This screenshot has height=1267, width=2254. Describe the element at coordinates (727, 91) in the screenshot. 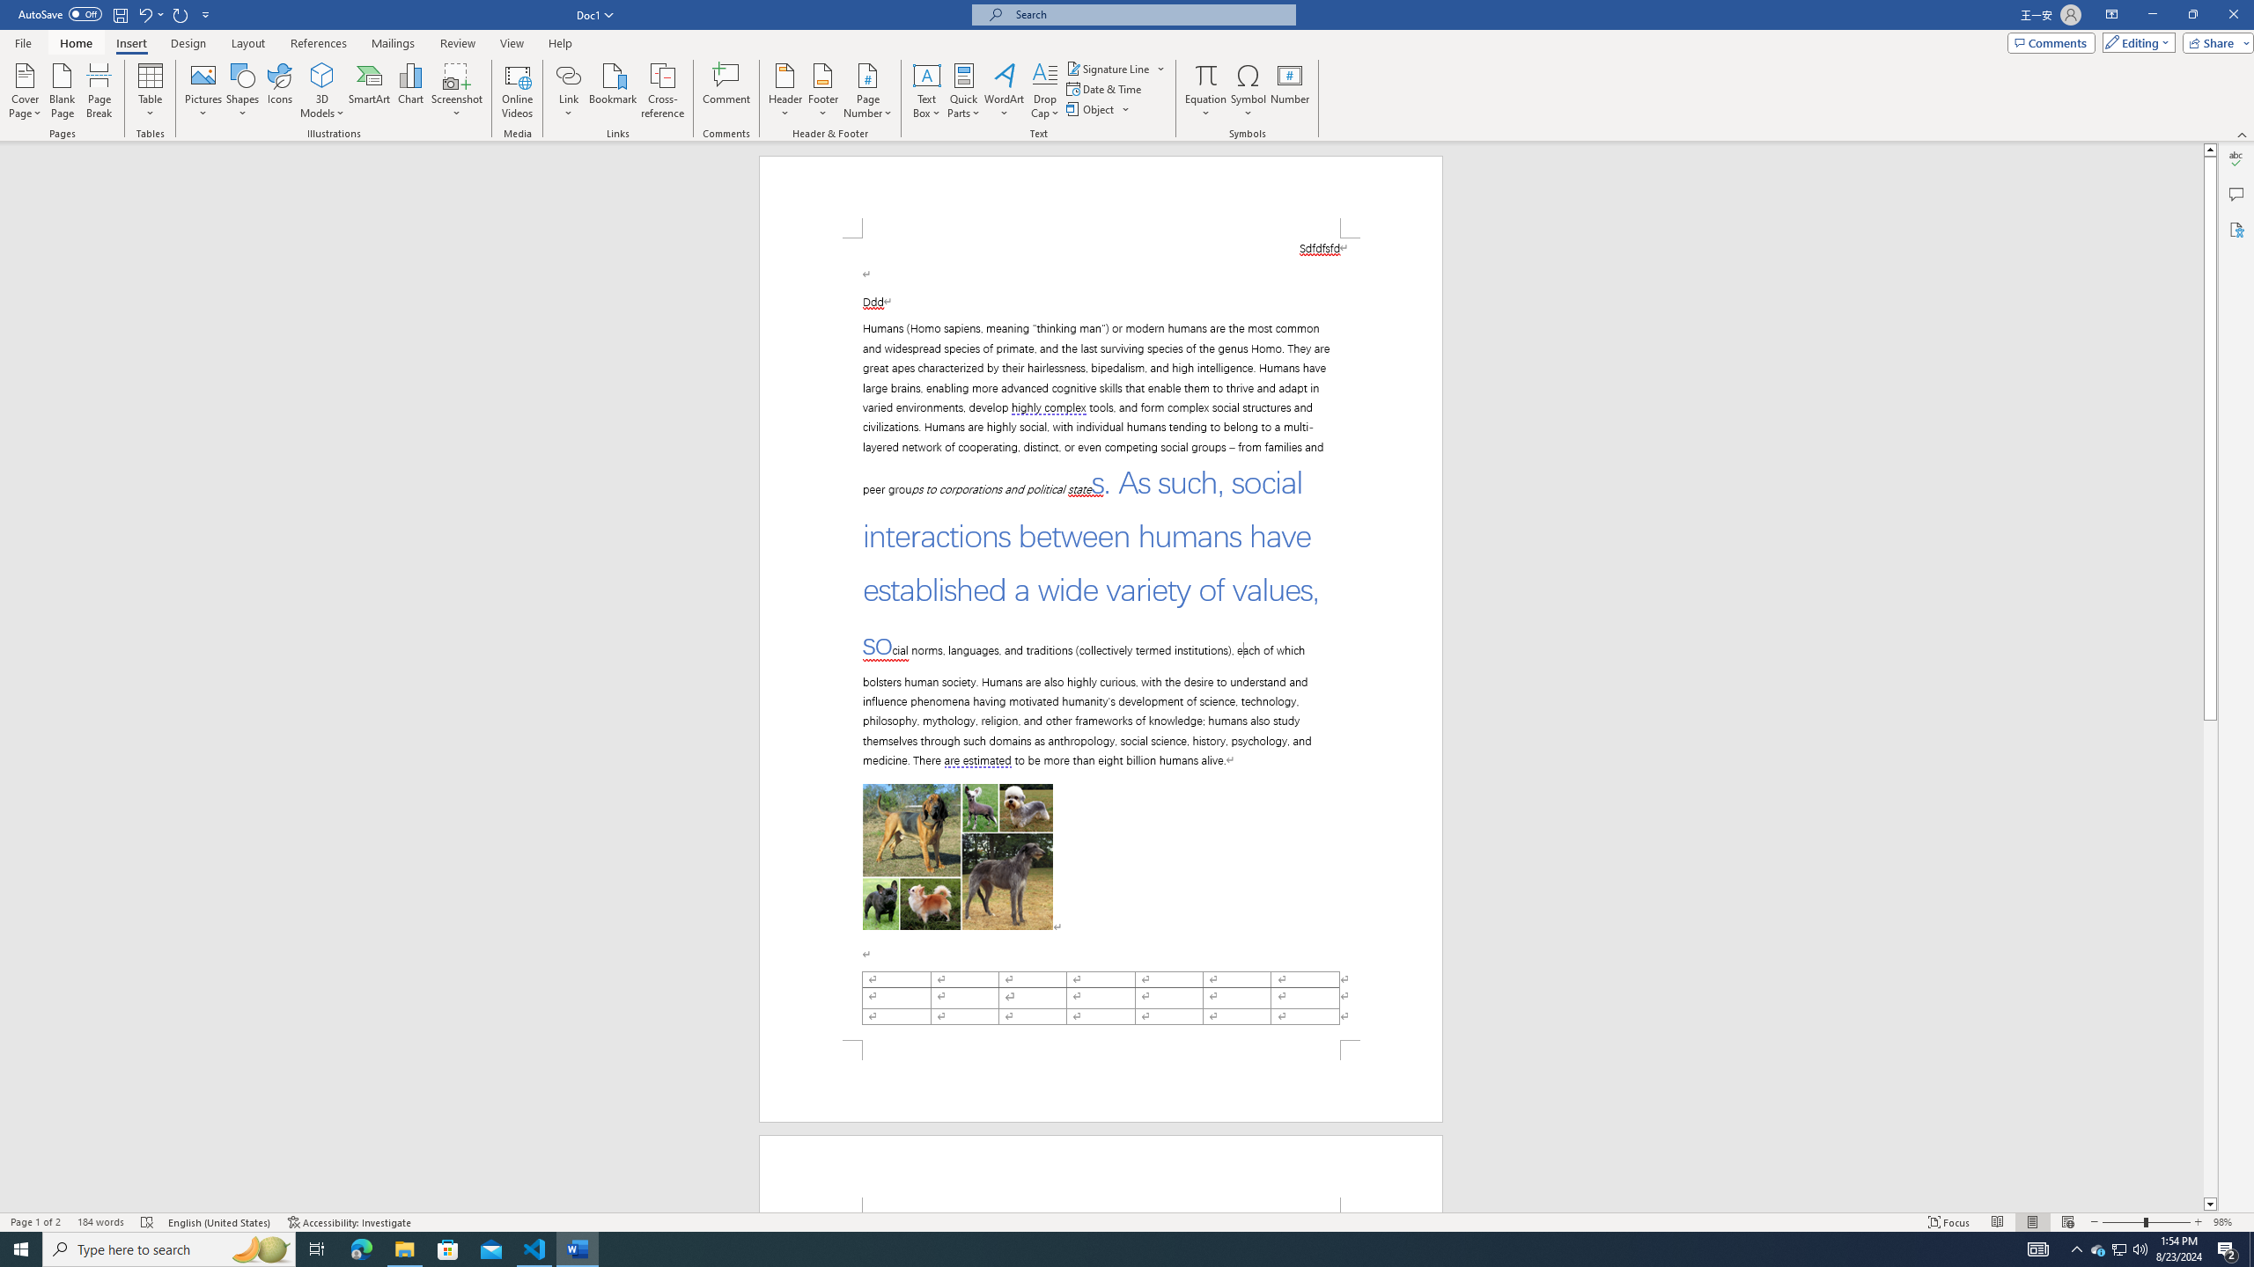

I see `Comment` at that location.